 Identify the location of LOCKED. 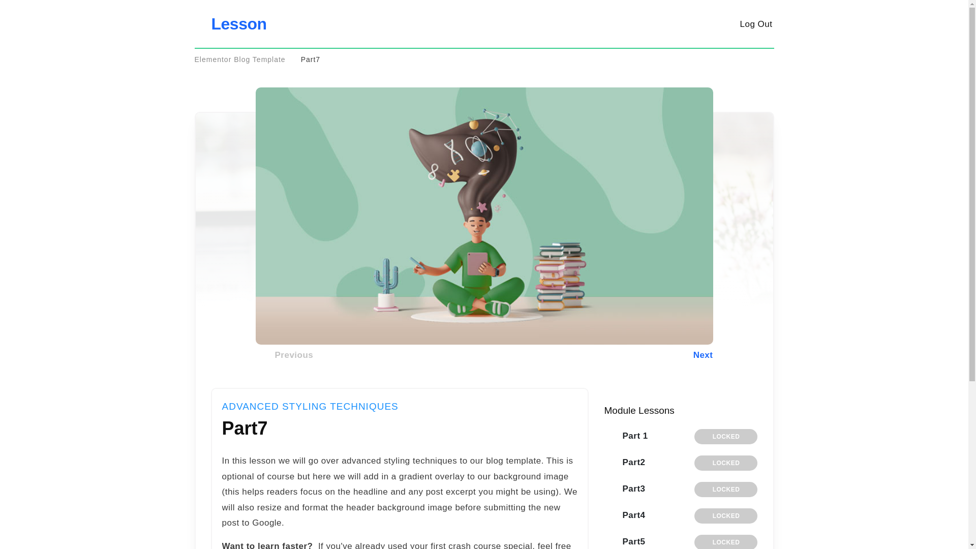
(725, 542).